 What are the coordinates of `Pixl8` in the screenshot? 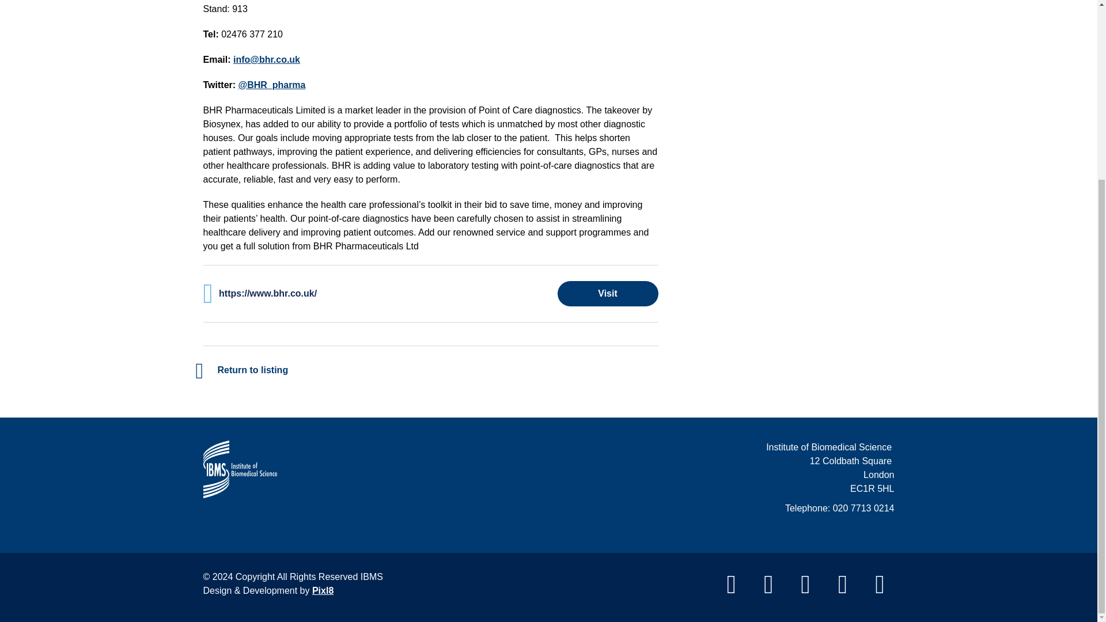 It's located at (323, 590).